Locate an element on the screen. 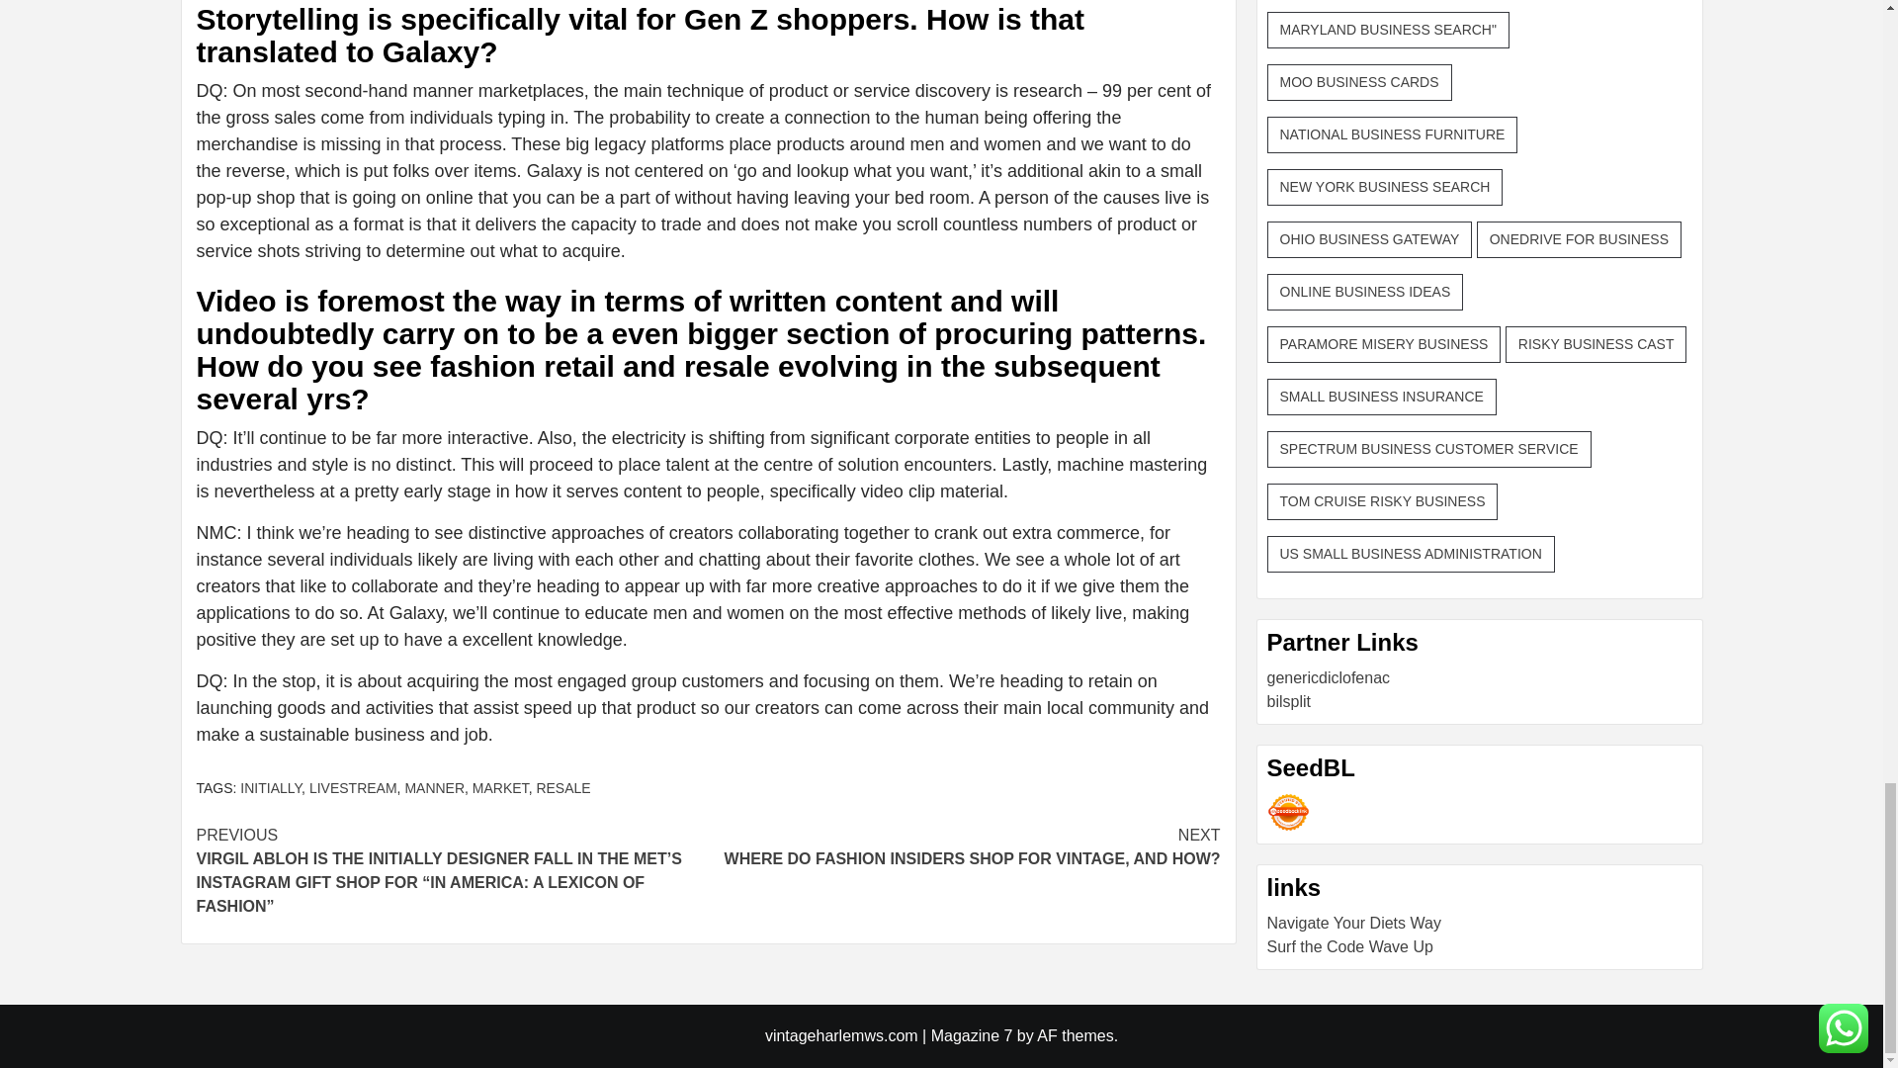 The image size is (1898, 1068). MANNER is located at coordinates (964, 846).